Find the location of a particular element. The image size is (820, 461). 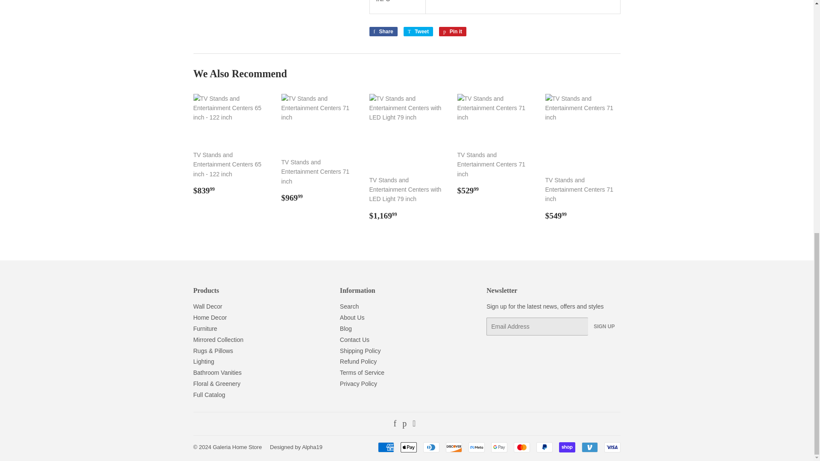

American Express is located at coordinates (385, 447).